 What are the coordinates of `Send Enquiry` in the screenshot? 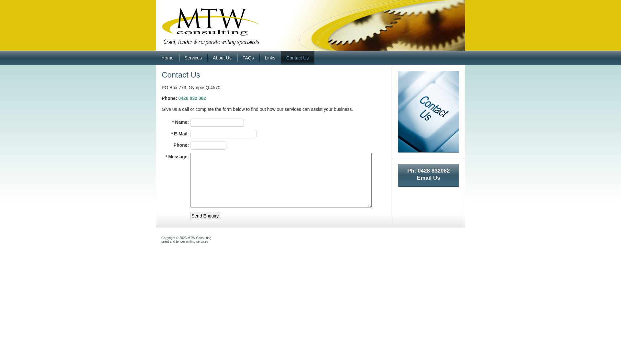 It's located at (205, 216).